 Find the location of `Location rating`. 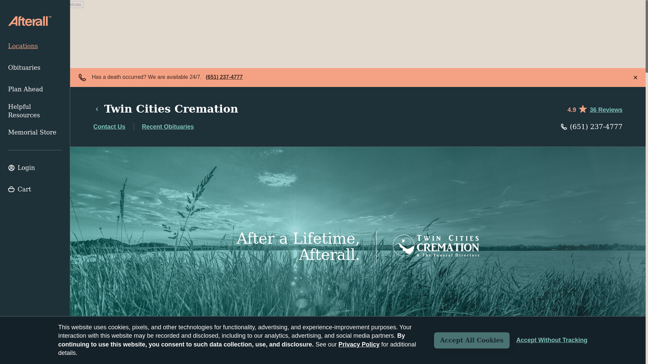

Location rating is located at coordinates (595, 109).